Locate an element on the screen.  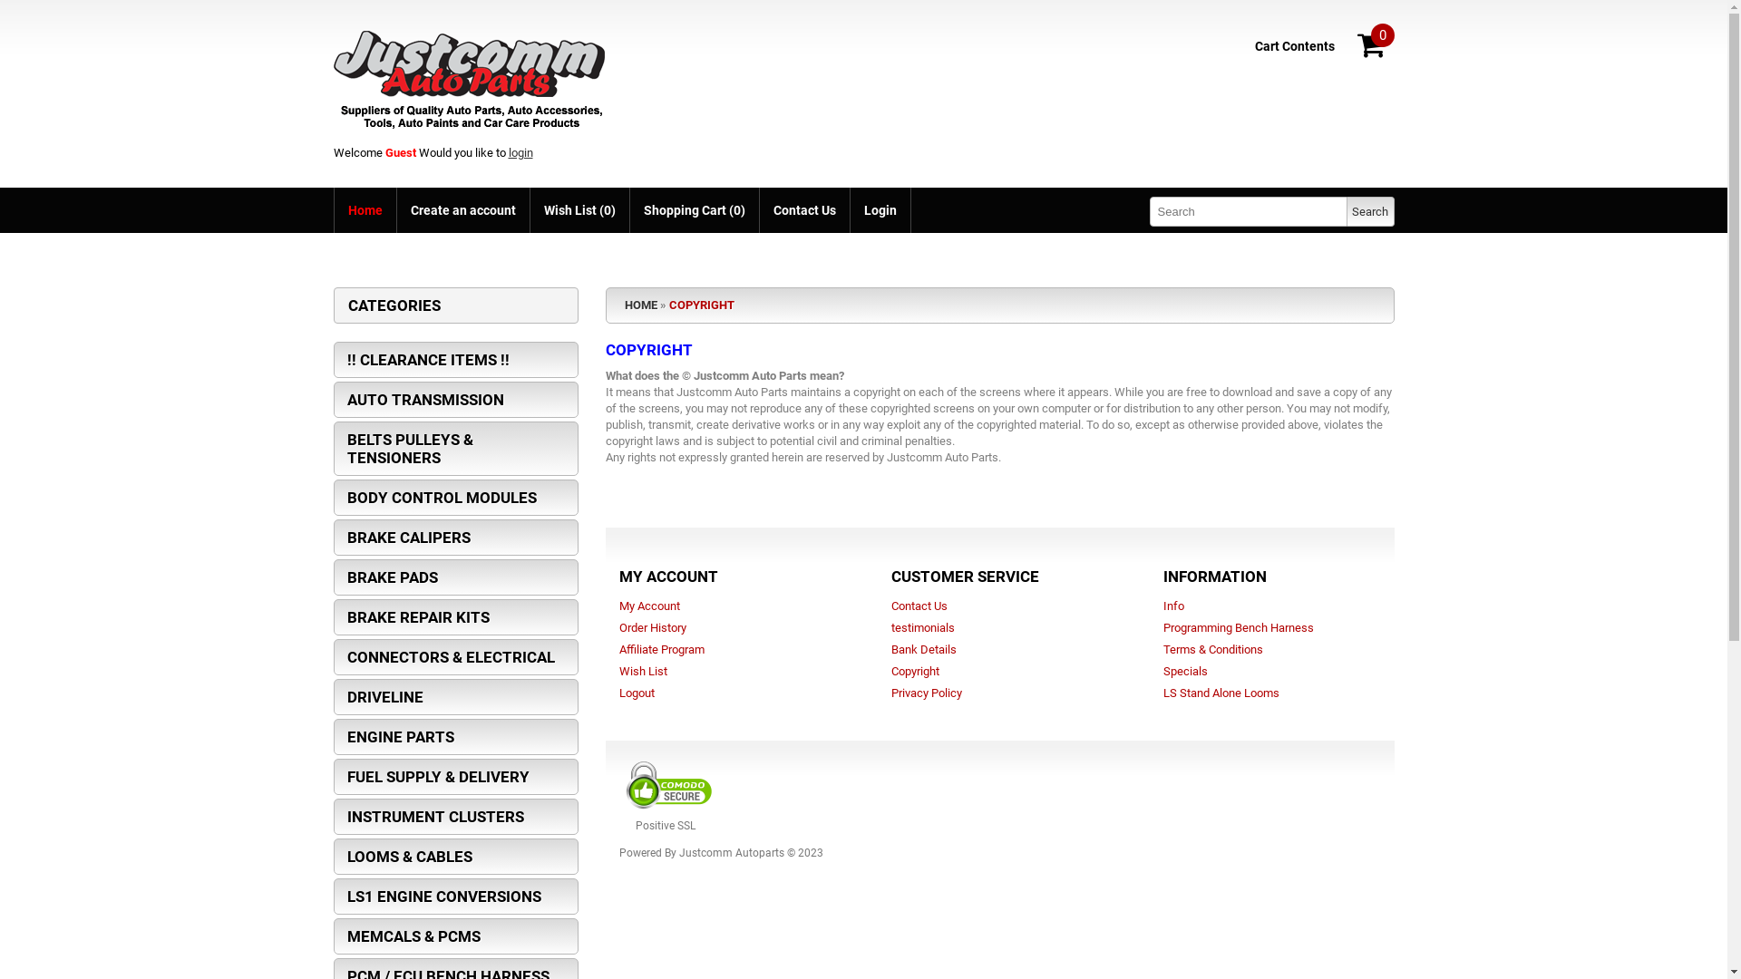
LS Stand Alone Looms is located at coordinates (1221, 693).